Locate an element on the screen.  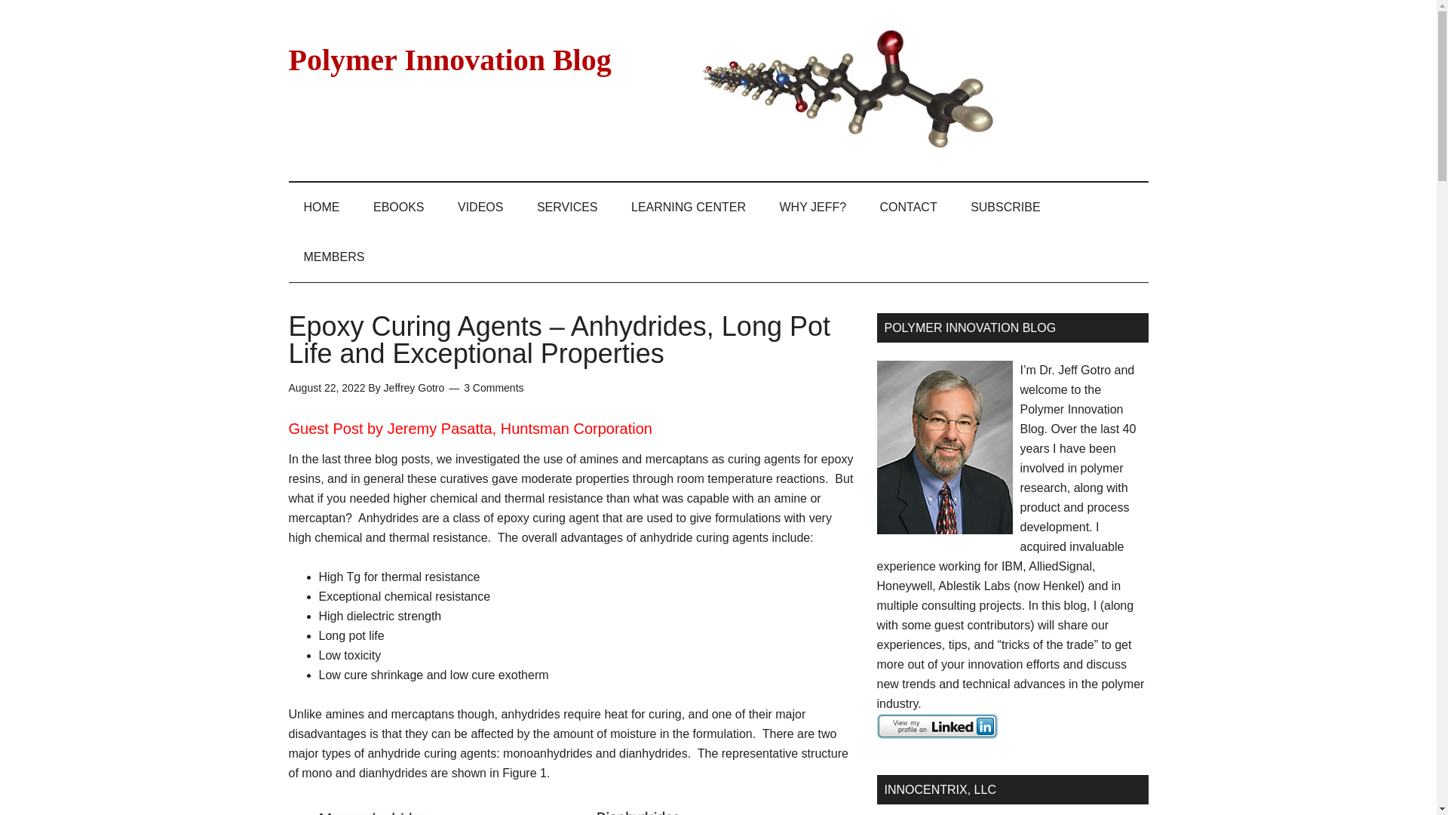
HOME is located at coordinates (321, 207).